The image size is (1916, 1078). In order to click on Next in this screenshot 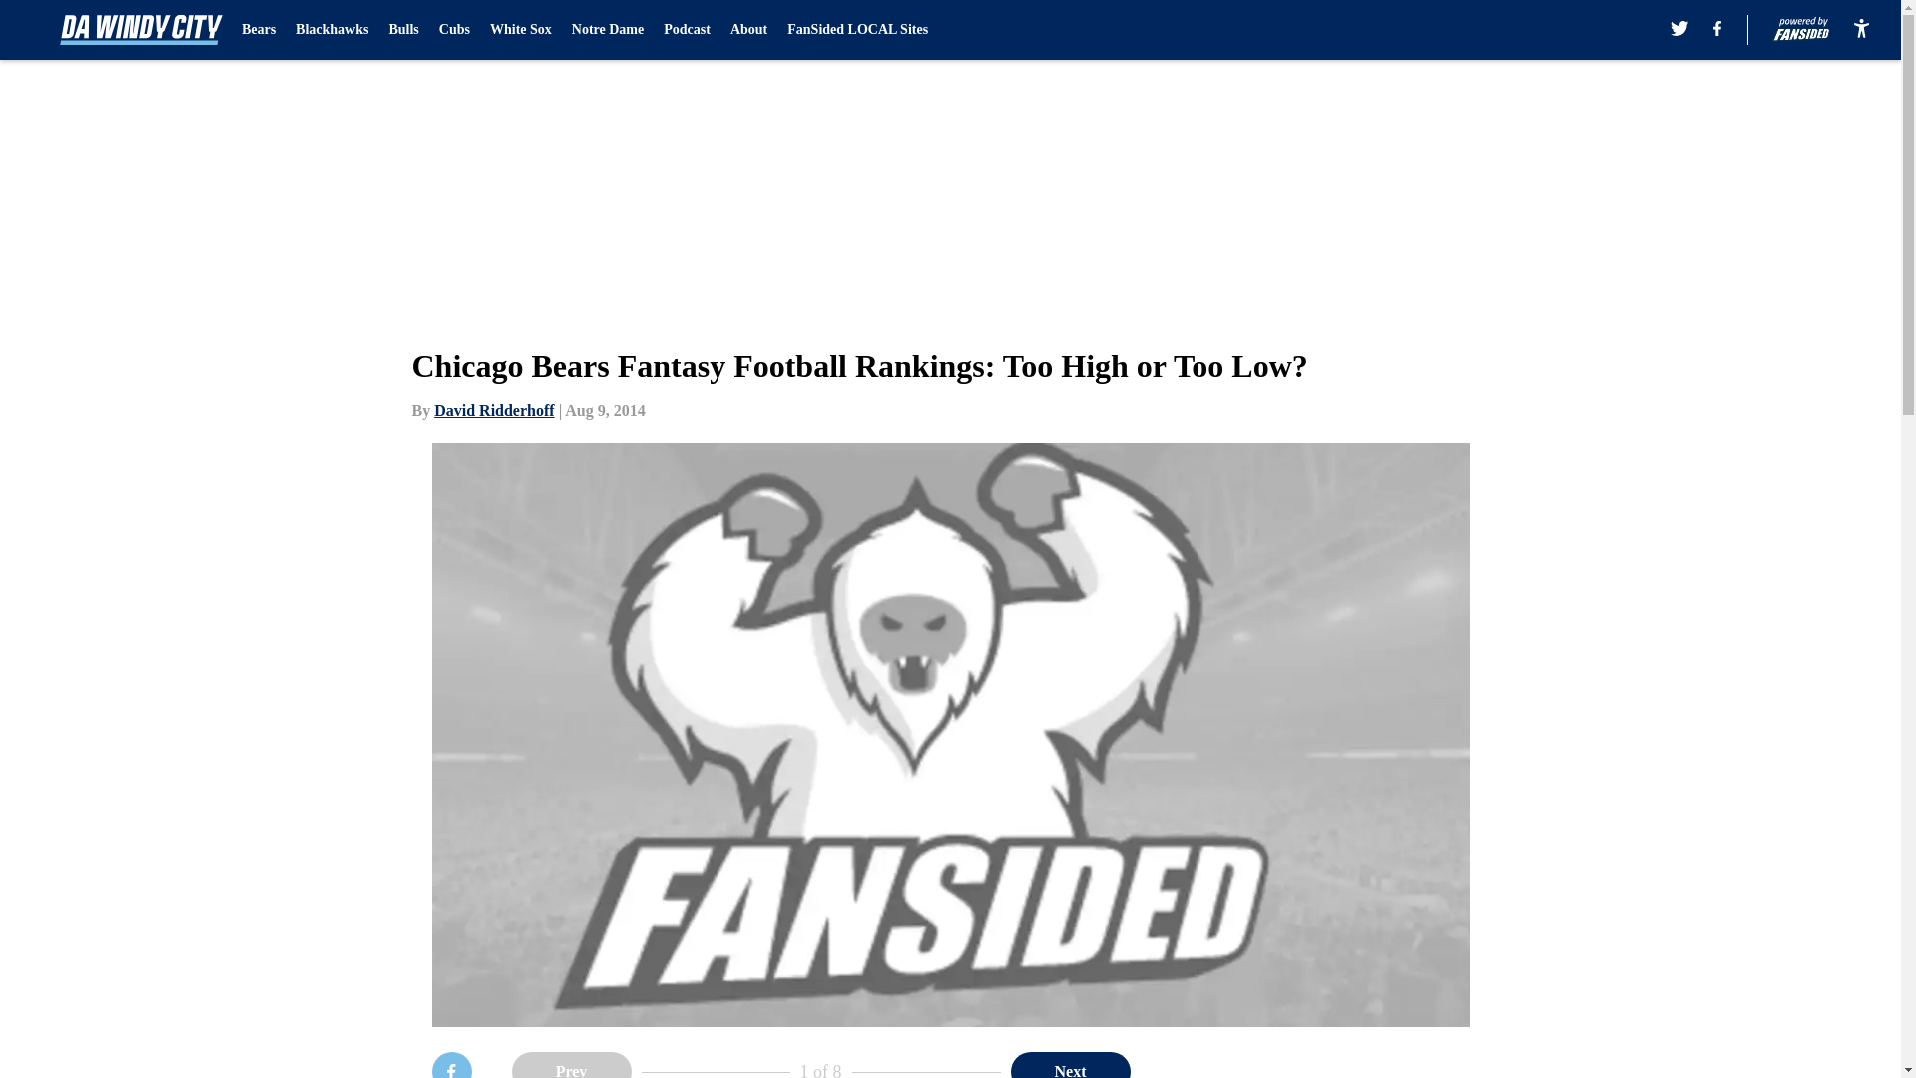, I will do `click(1070, 1065)`.